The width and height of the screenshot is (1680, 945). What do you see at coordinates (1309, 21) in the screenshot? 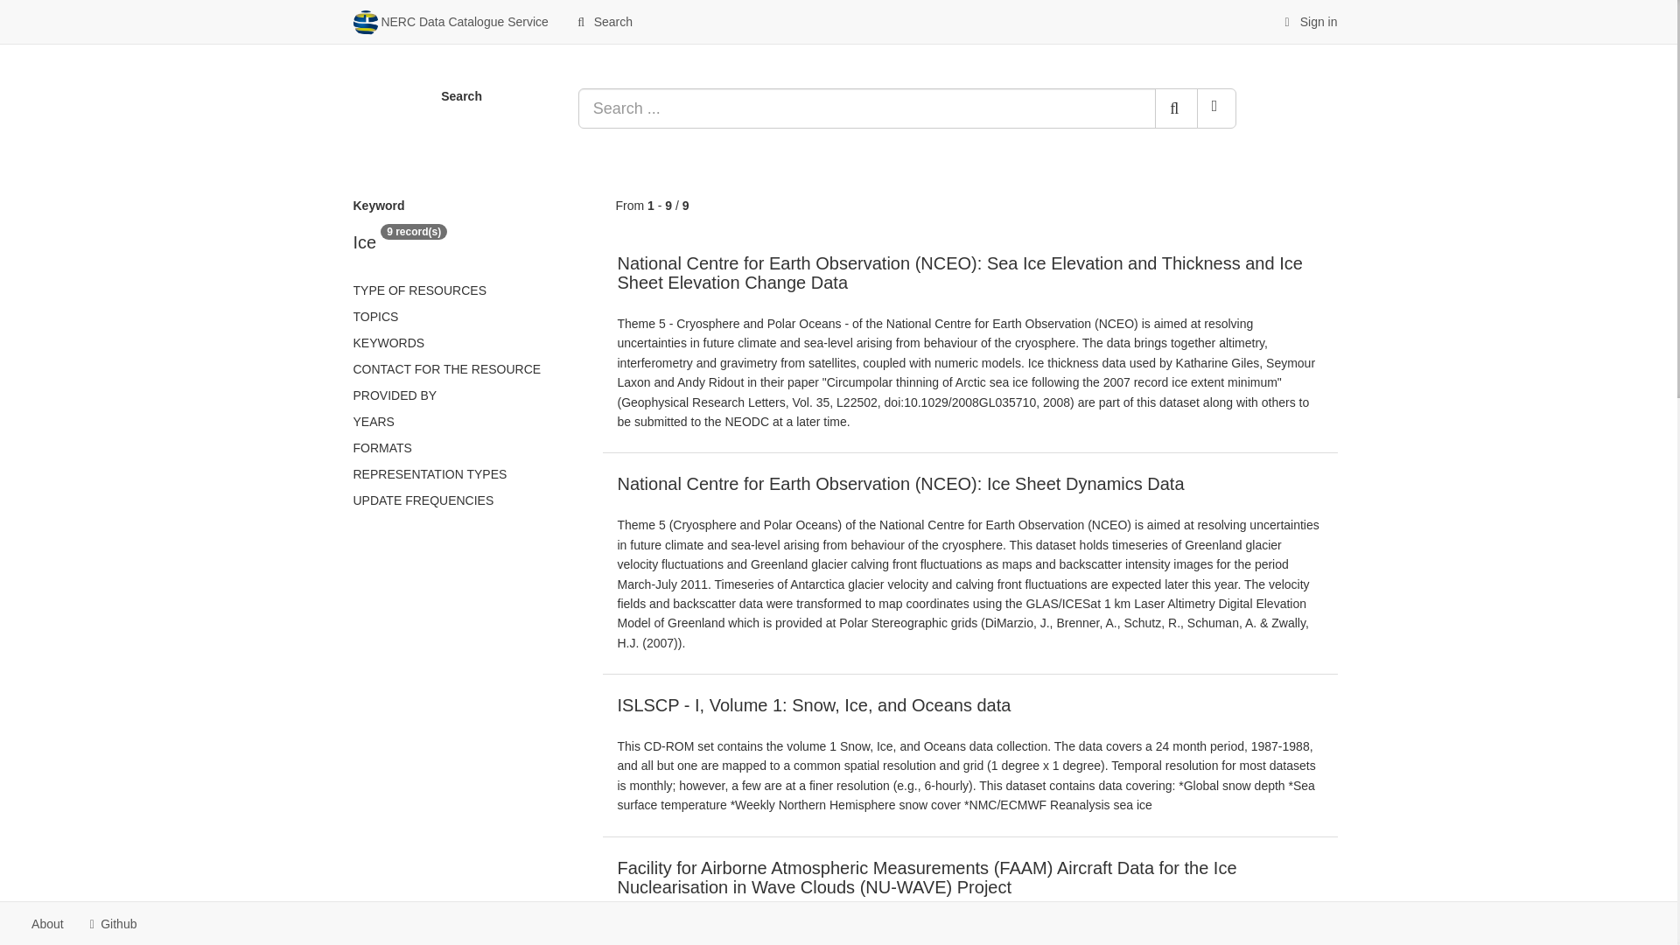
I see `Sign in` at bounding box center [1309, 21].